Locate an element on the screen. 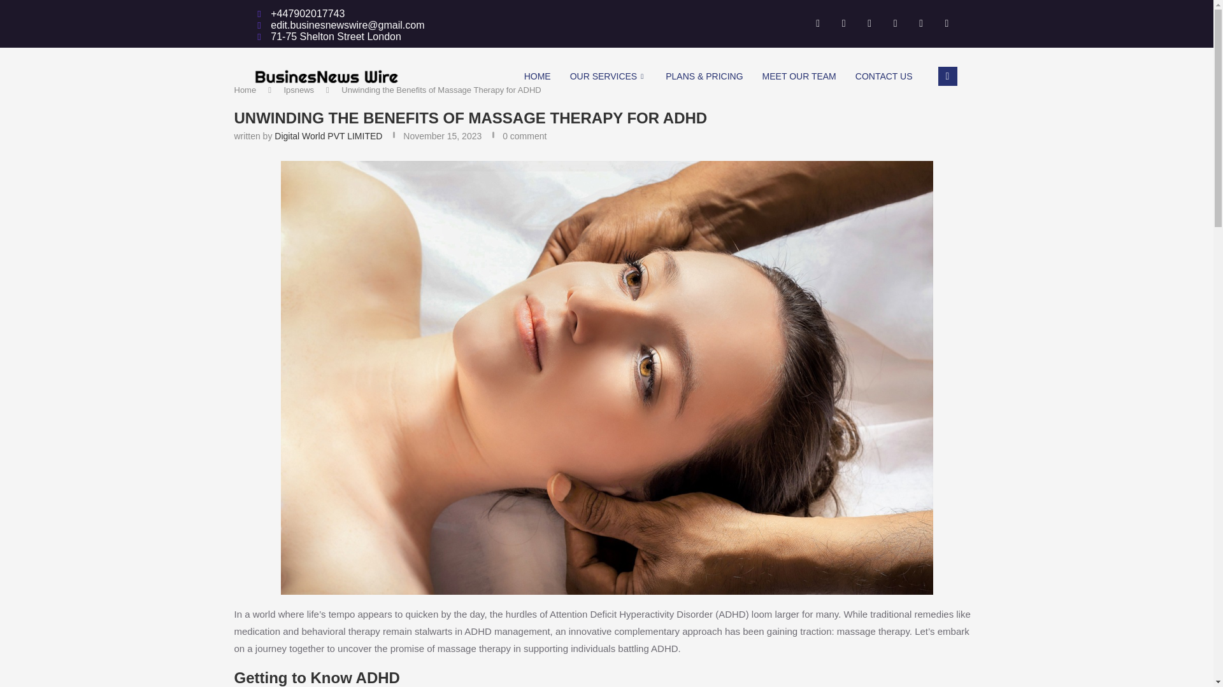 The image size is (1223, 687). HOME is located at coordinates (538, 76).